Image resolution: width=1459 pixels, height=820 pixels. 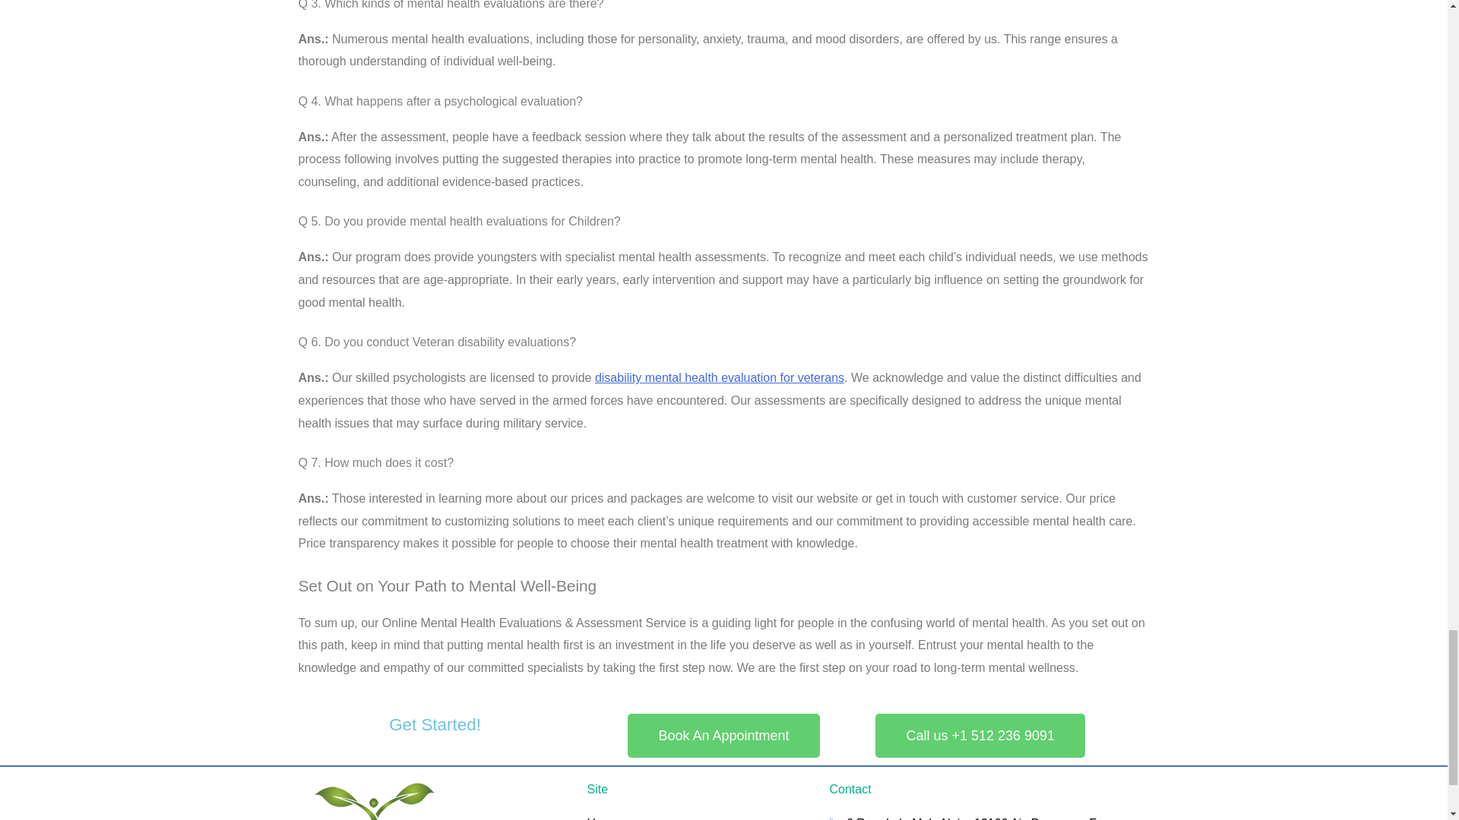 What do you see at coordinates (700, 816) in the screenshot?
I see `Home` at bounding box center [700, 816].